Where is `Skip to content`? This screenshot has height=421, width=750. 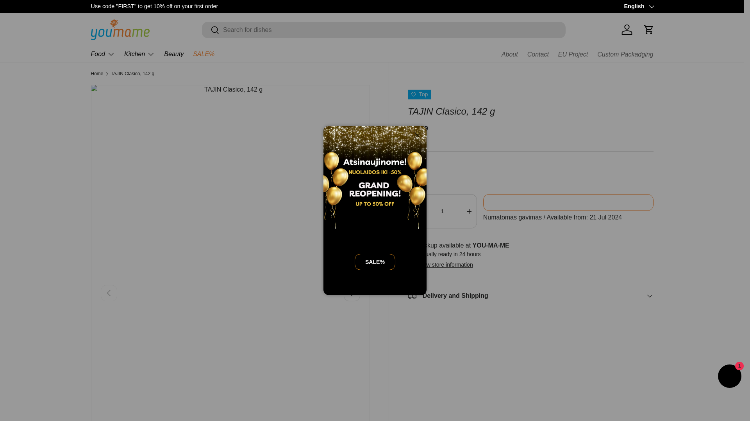 Skip to content is located at coordinates (35, 11).